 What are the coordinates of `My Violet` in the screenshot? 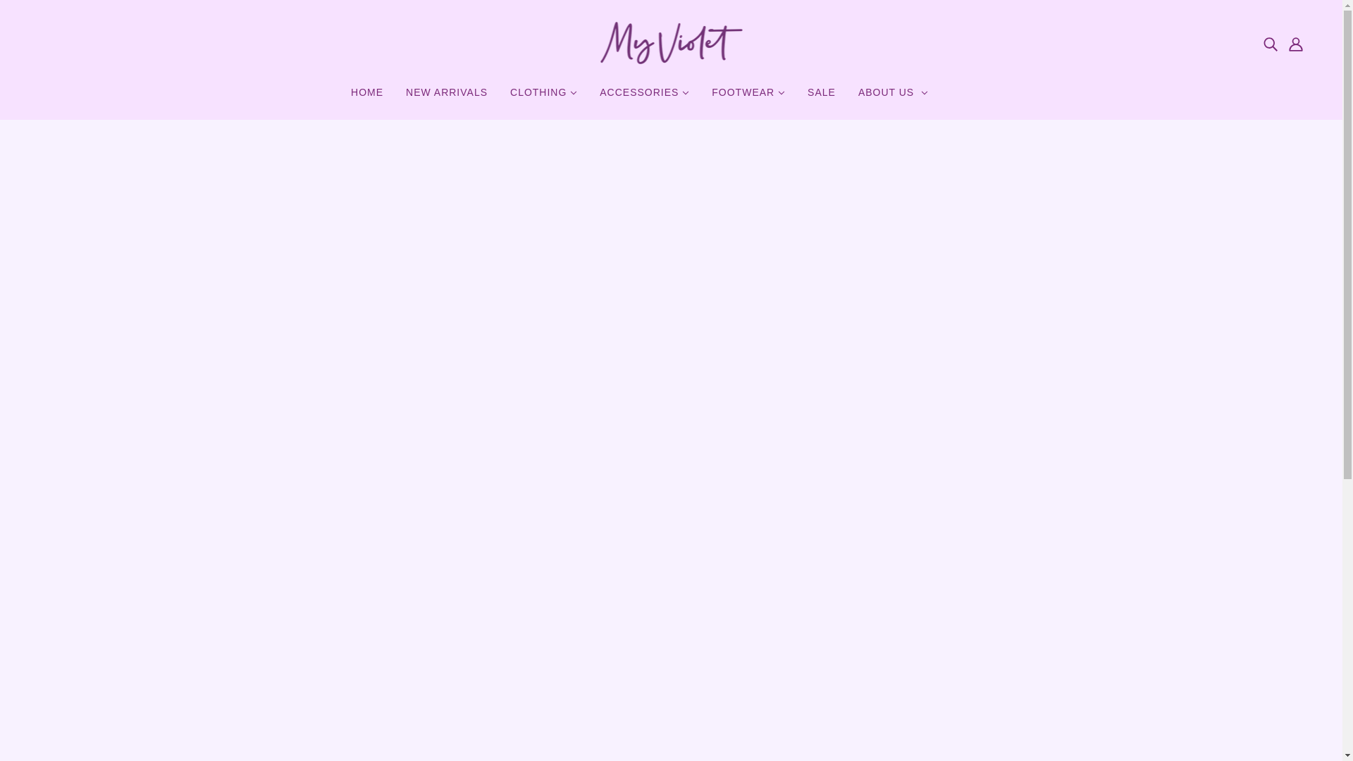 It's located at (671, 59).